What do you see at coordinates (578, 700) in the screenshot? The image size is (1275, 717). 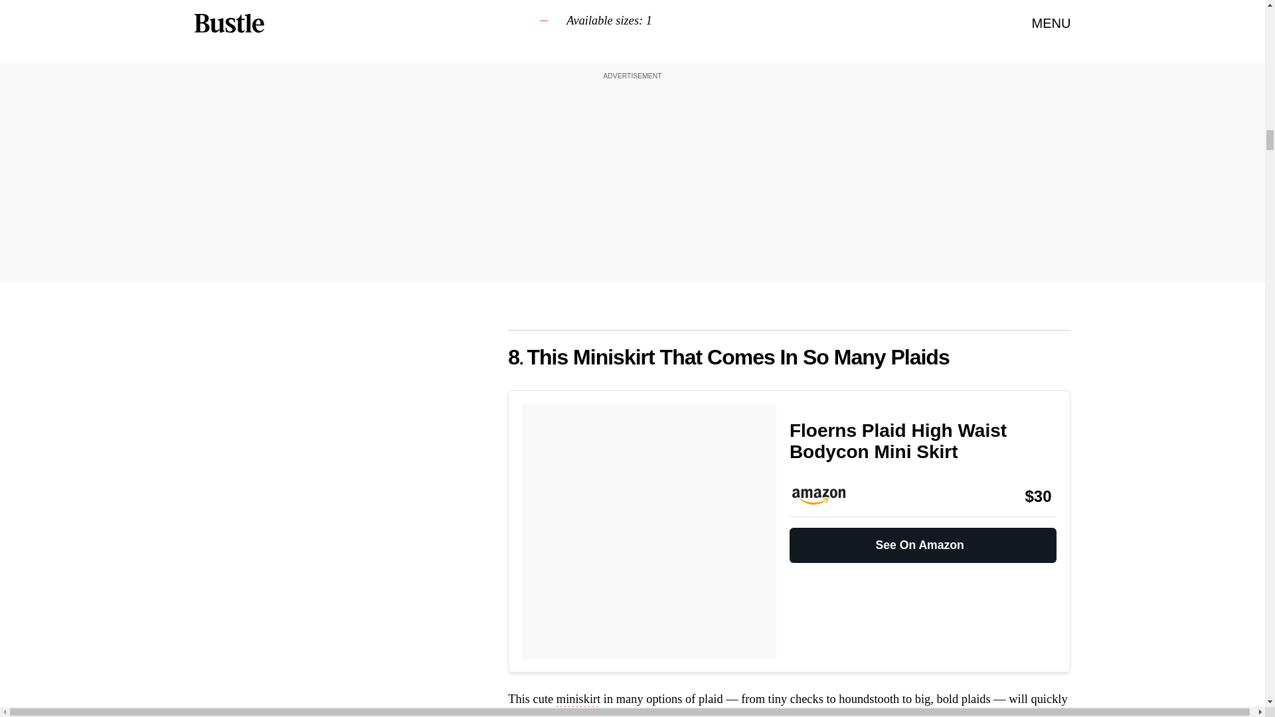 I see `miniskirt` at bounding box center [578, 700].